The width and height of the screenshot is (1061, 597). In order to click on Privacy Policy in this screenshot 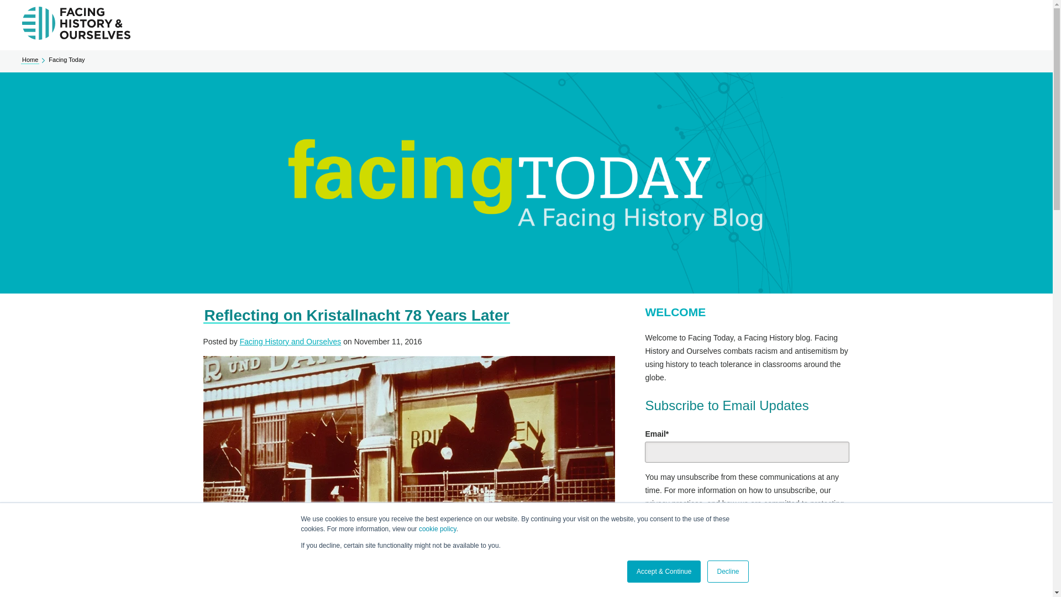, I will do `click(738, 523)`.